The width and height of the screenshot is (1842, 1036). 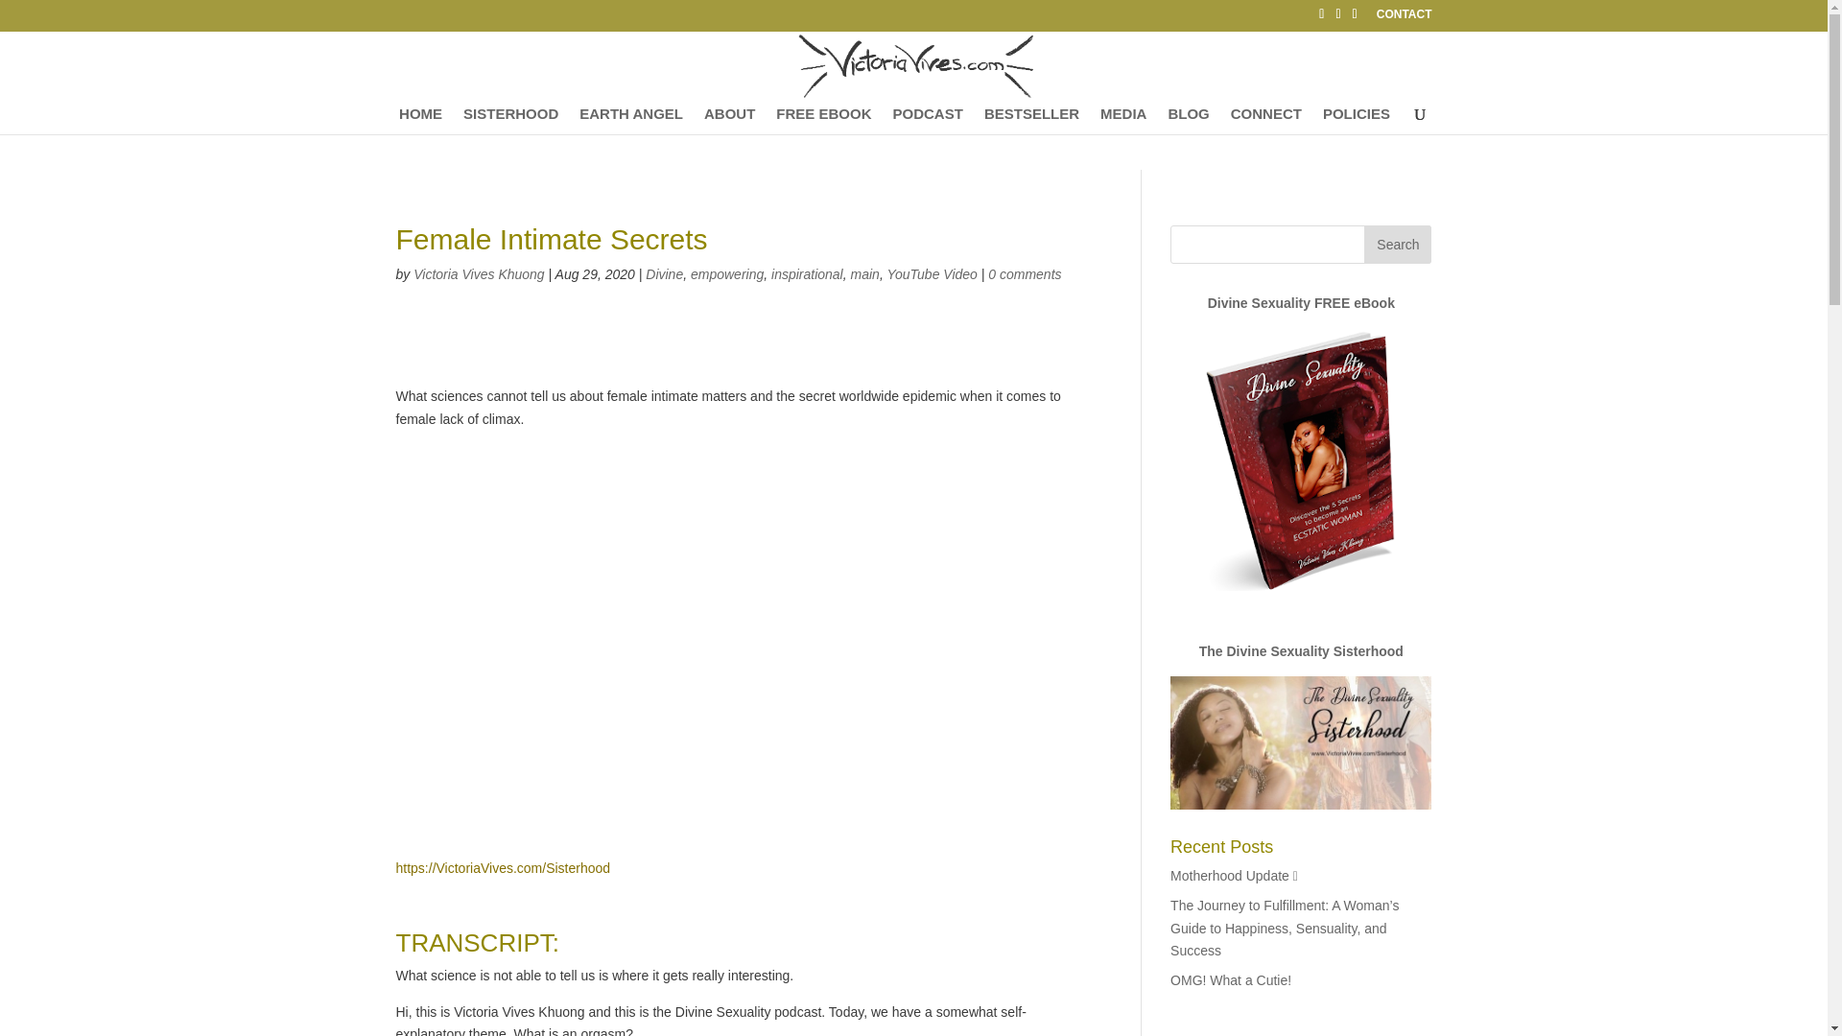 What do you see at coordinates (729, 121) in the screenshot?
I see `ABOUT` at bounding box center [729, 121].